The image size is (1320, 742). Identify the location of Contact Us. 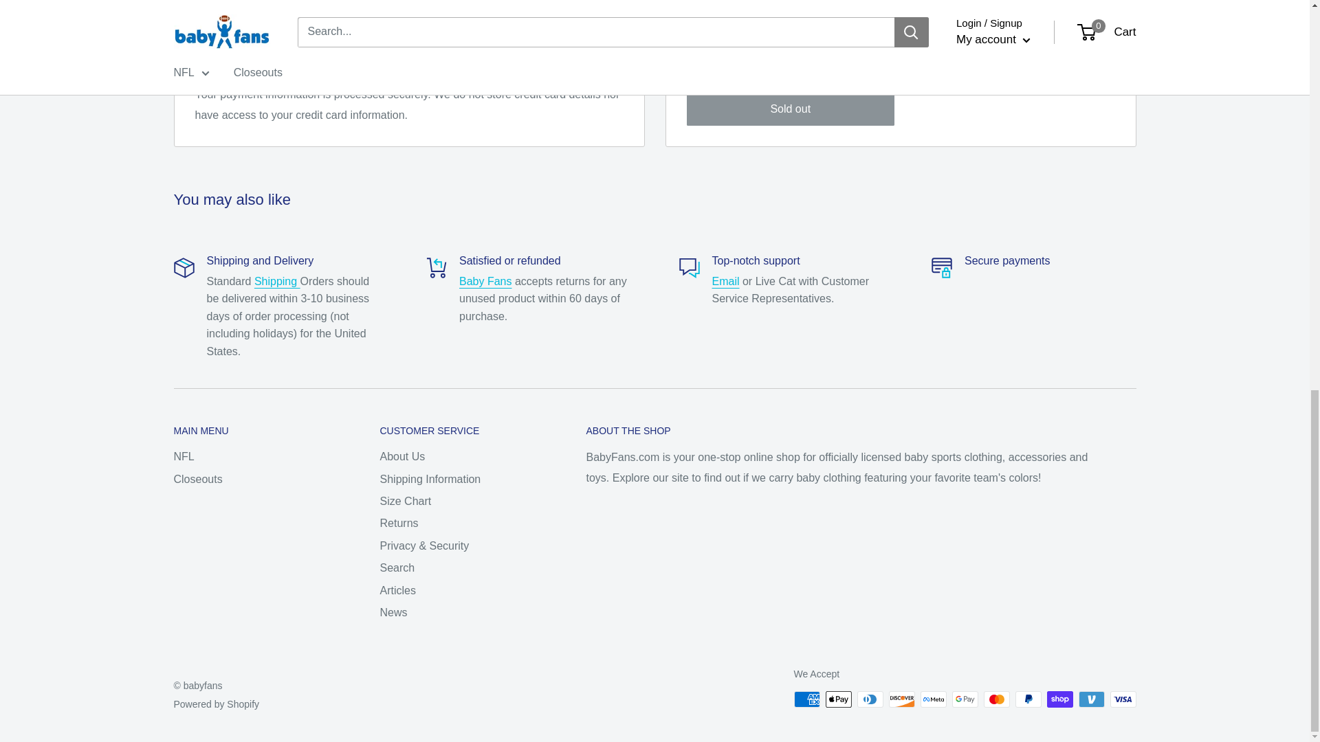
(726, 280).